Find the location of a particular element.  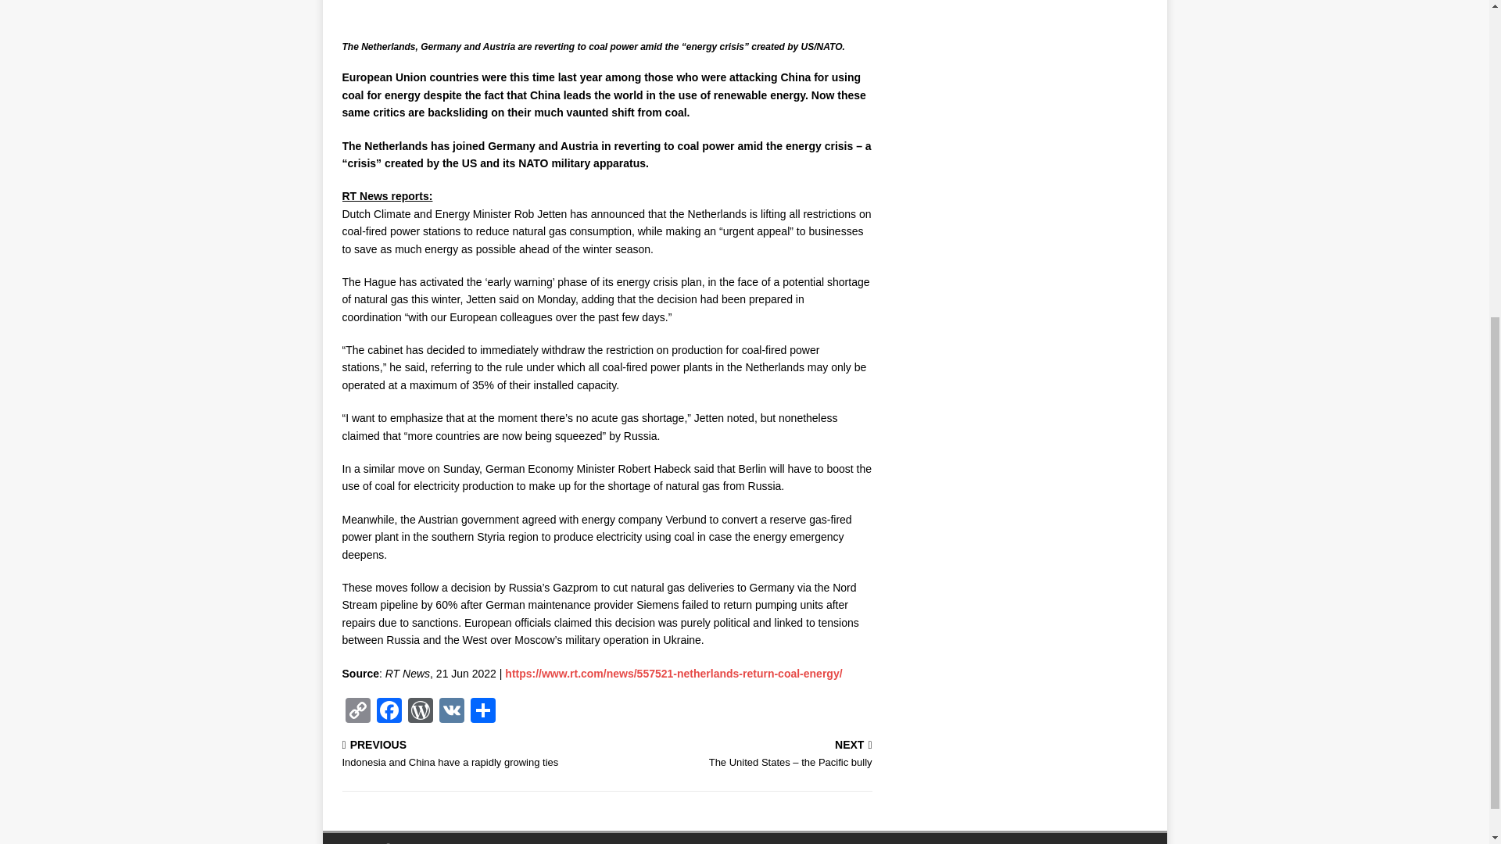

VK is located at coordinates (452, 712).